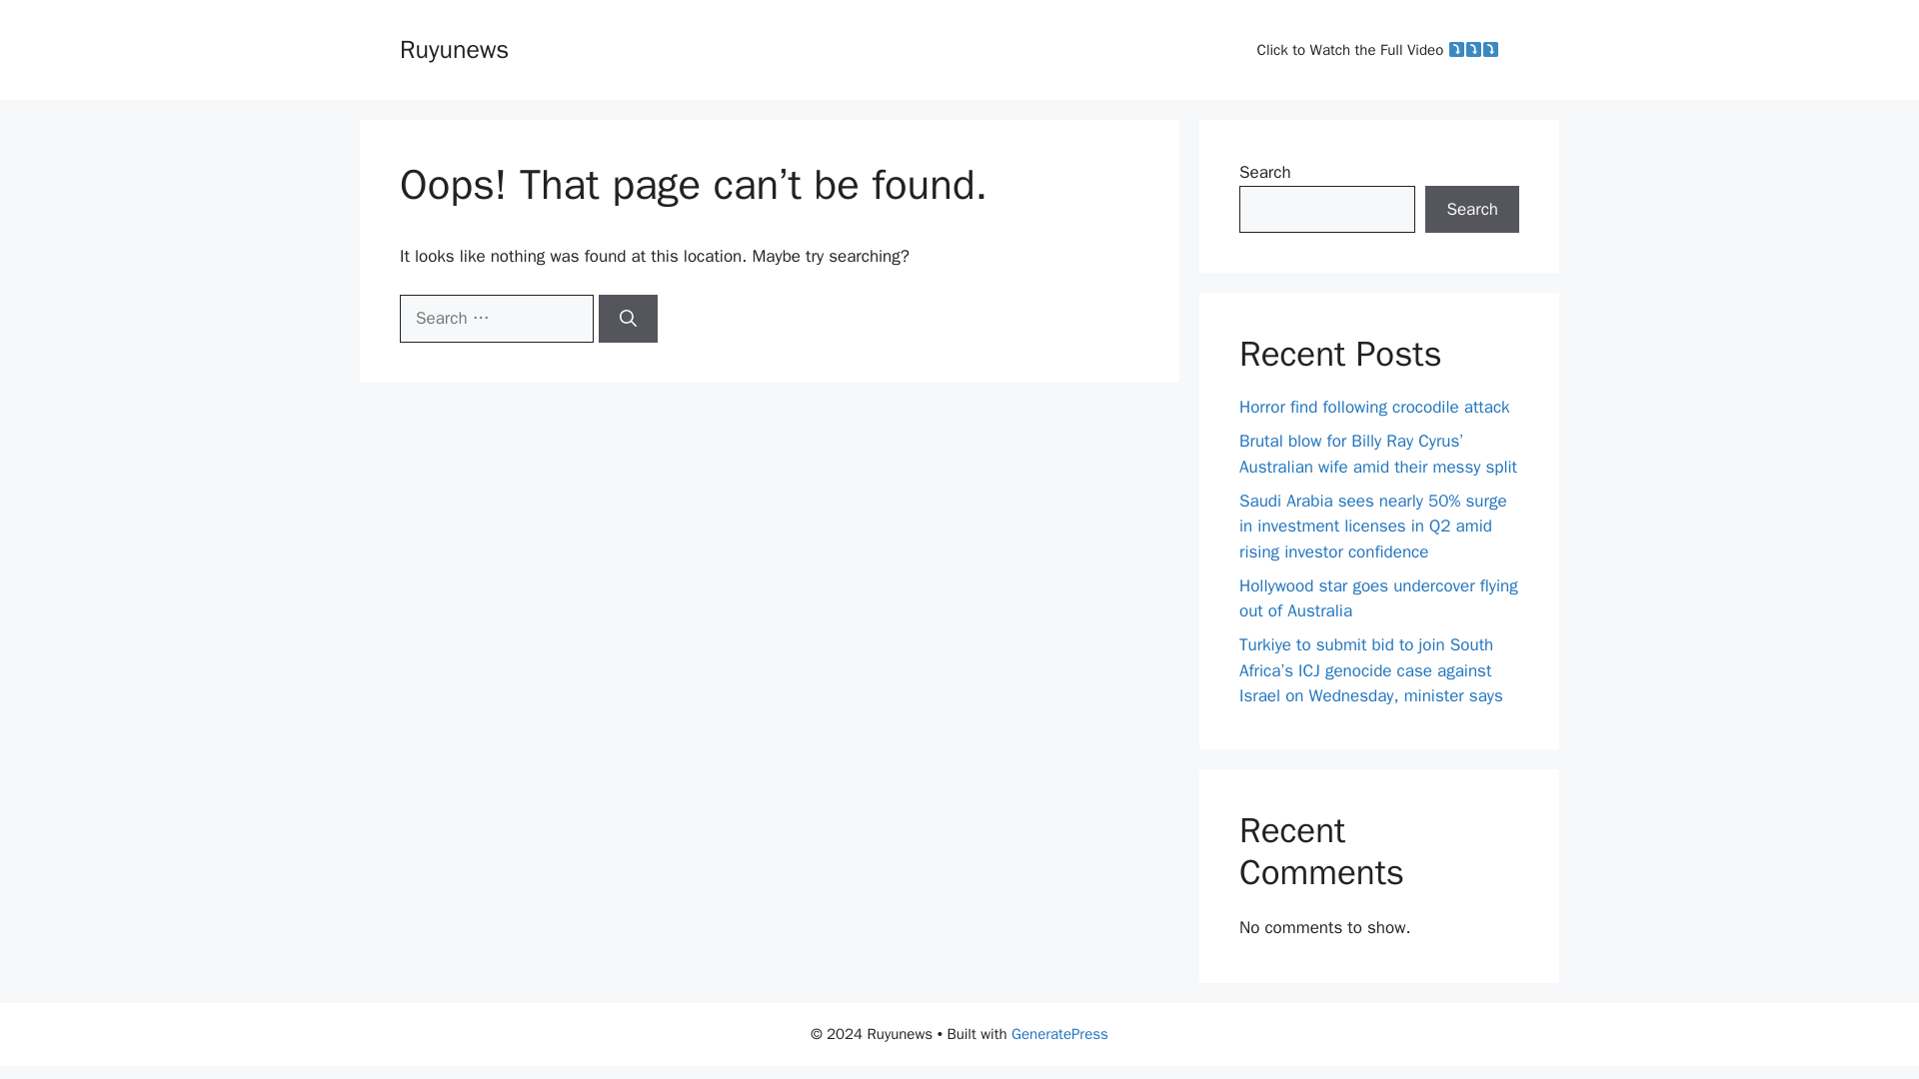 The height and width of the screenshot is (1079, 1919). What do you see at coordinates (1059, 1034) in the screenshot?
I see `GeneratePress` at bounding box center [1059, 1034].